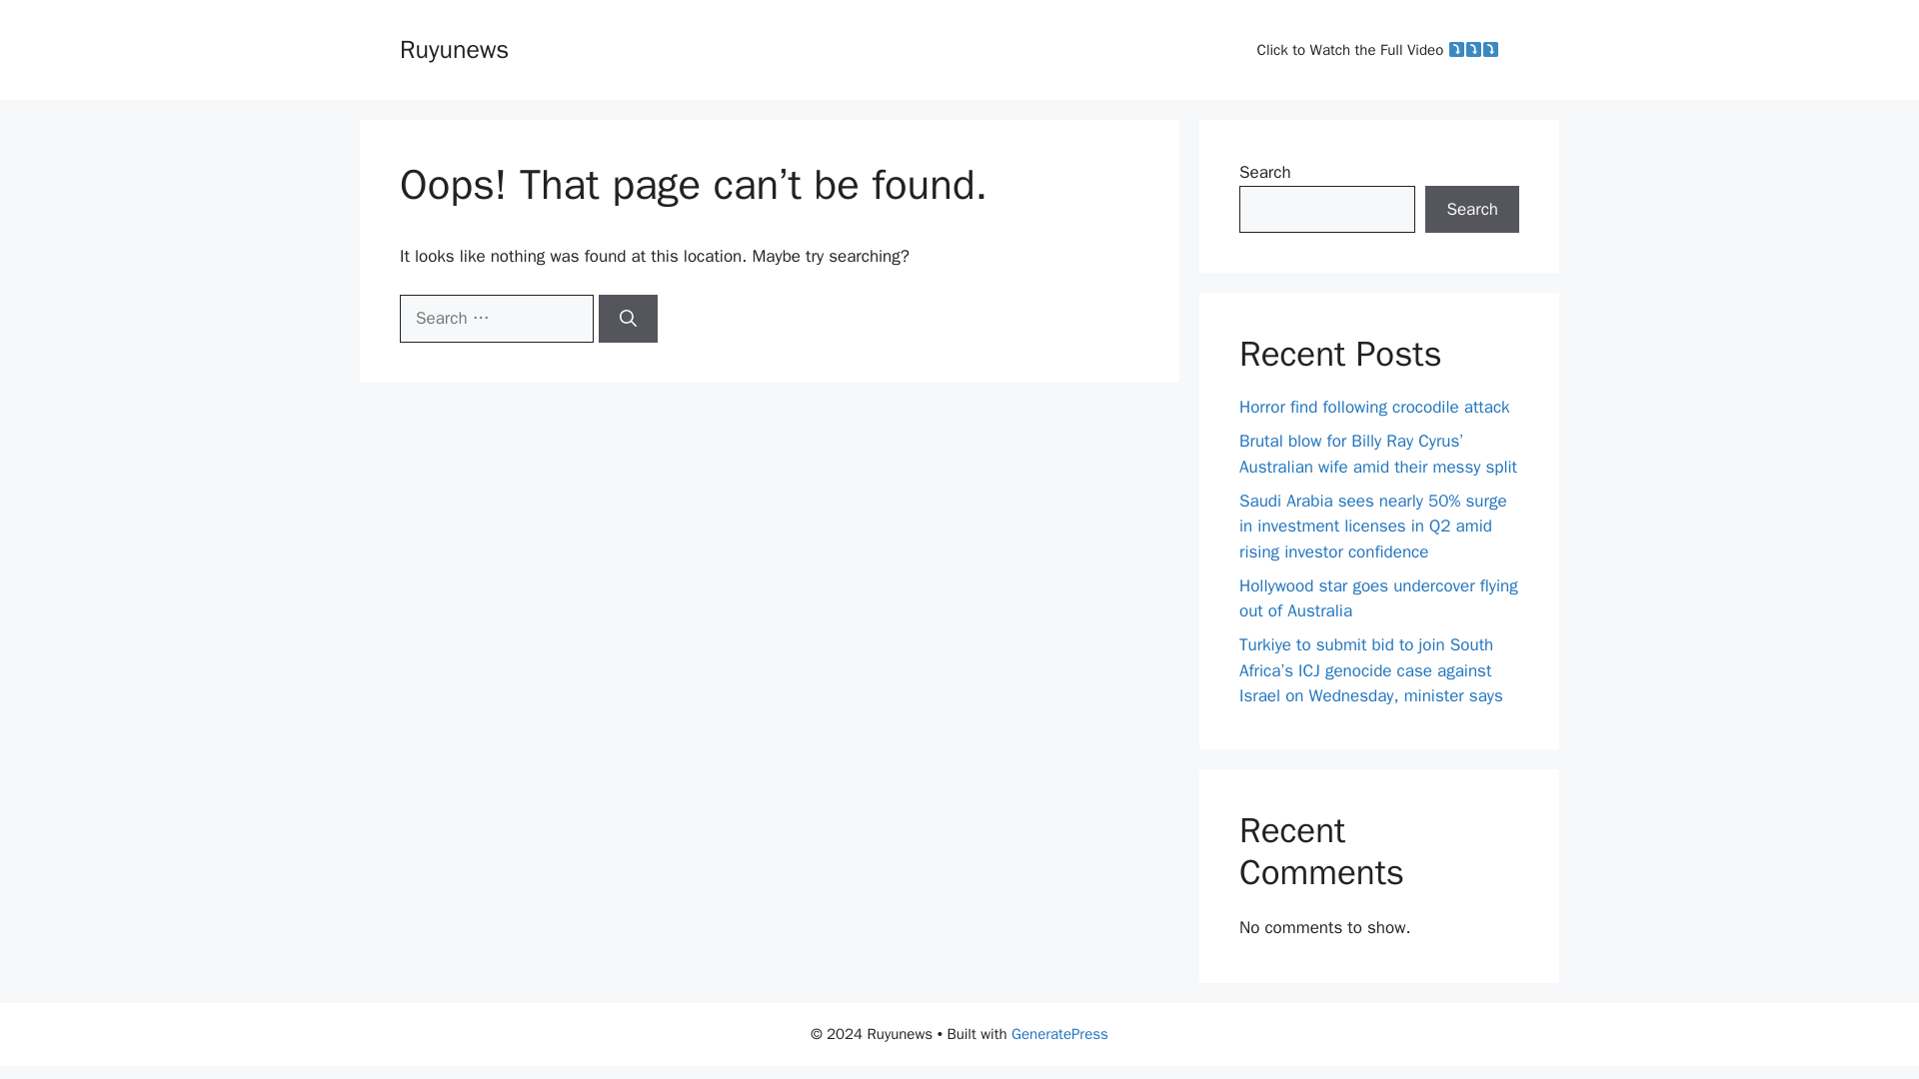 The height and width of the screenshot is (1079, 1919). What do you see at coordinates (1059, 1034) in the screenshot?
I see `GeneratePress` at bounding box center [1059, 1034].